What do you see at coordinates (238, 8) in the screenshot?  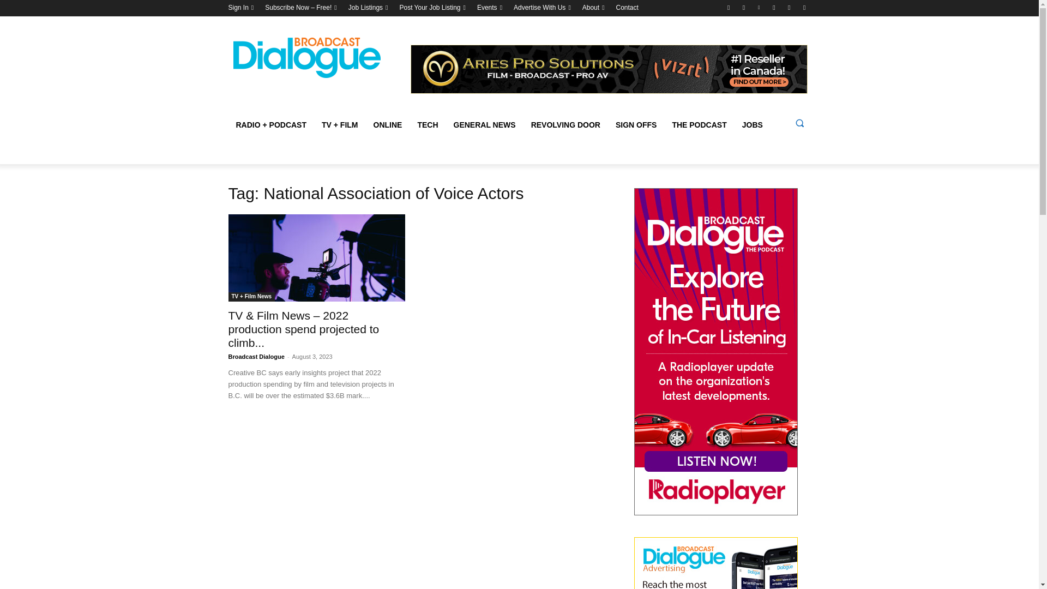 I see `Sign In` at bounding box center [238, 8].